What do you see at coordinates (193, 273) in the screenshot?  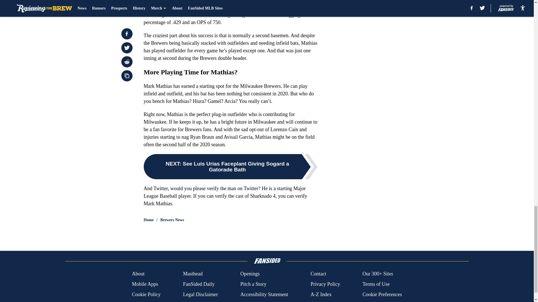 I see `Masthead` at bounding box center [193, 273].